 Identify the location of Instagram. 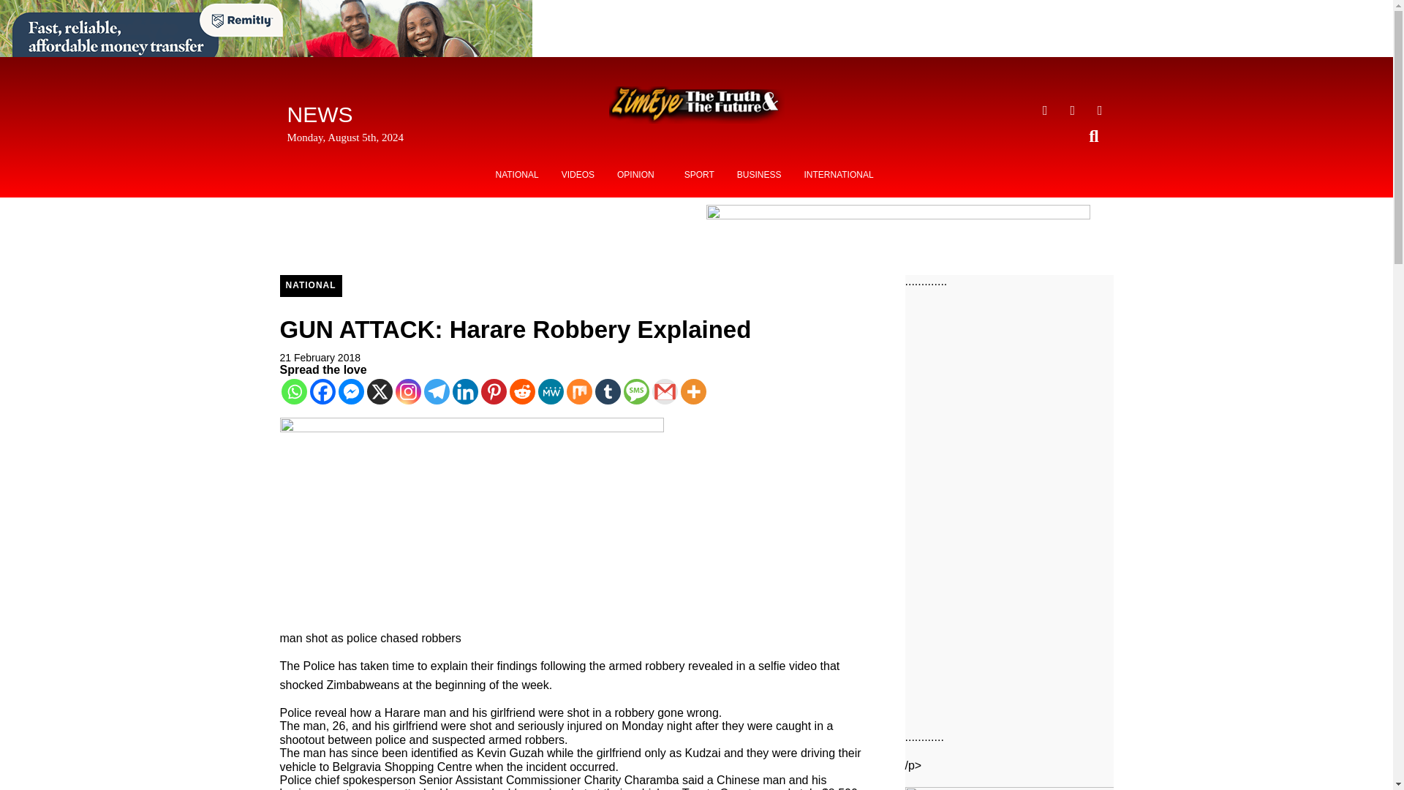
(407, 391).